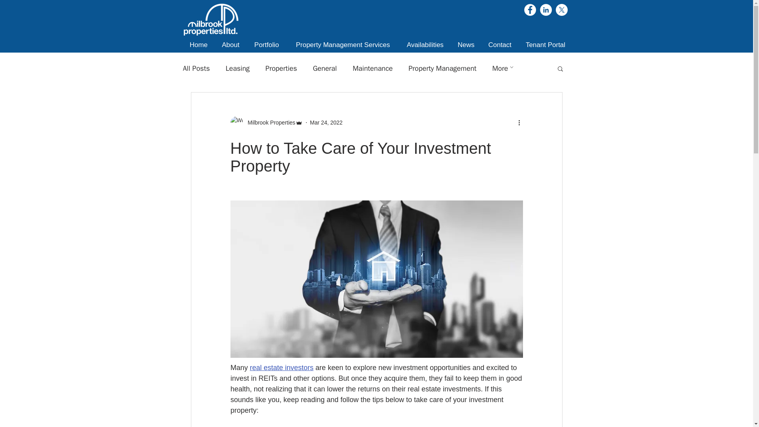 Image resolution: width=759 pixels, height=427 pixels. Describe the element at coordinates (546, 45) in the screenshot. I see `Tenant Portal` at that location.